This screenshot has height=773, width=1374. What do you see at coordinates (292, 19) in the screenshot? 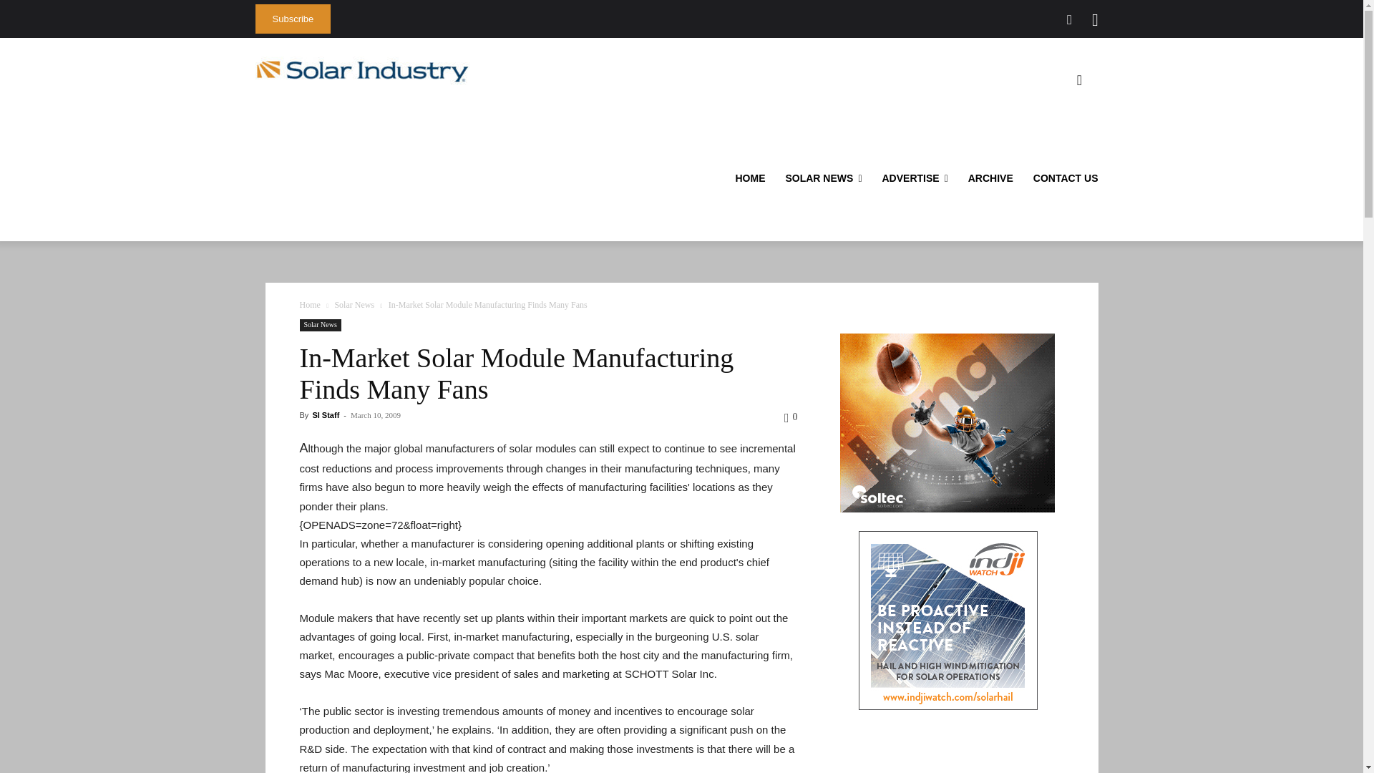
I see `Subscribe` at bounding box center [292, 19].